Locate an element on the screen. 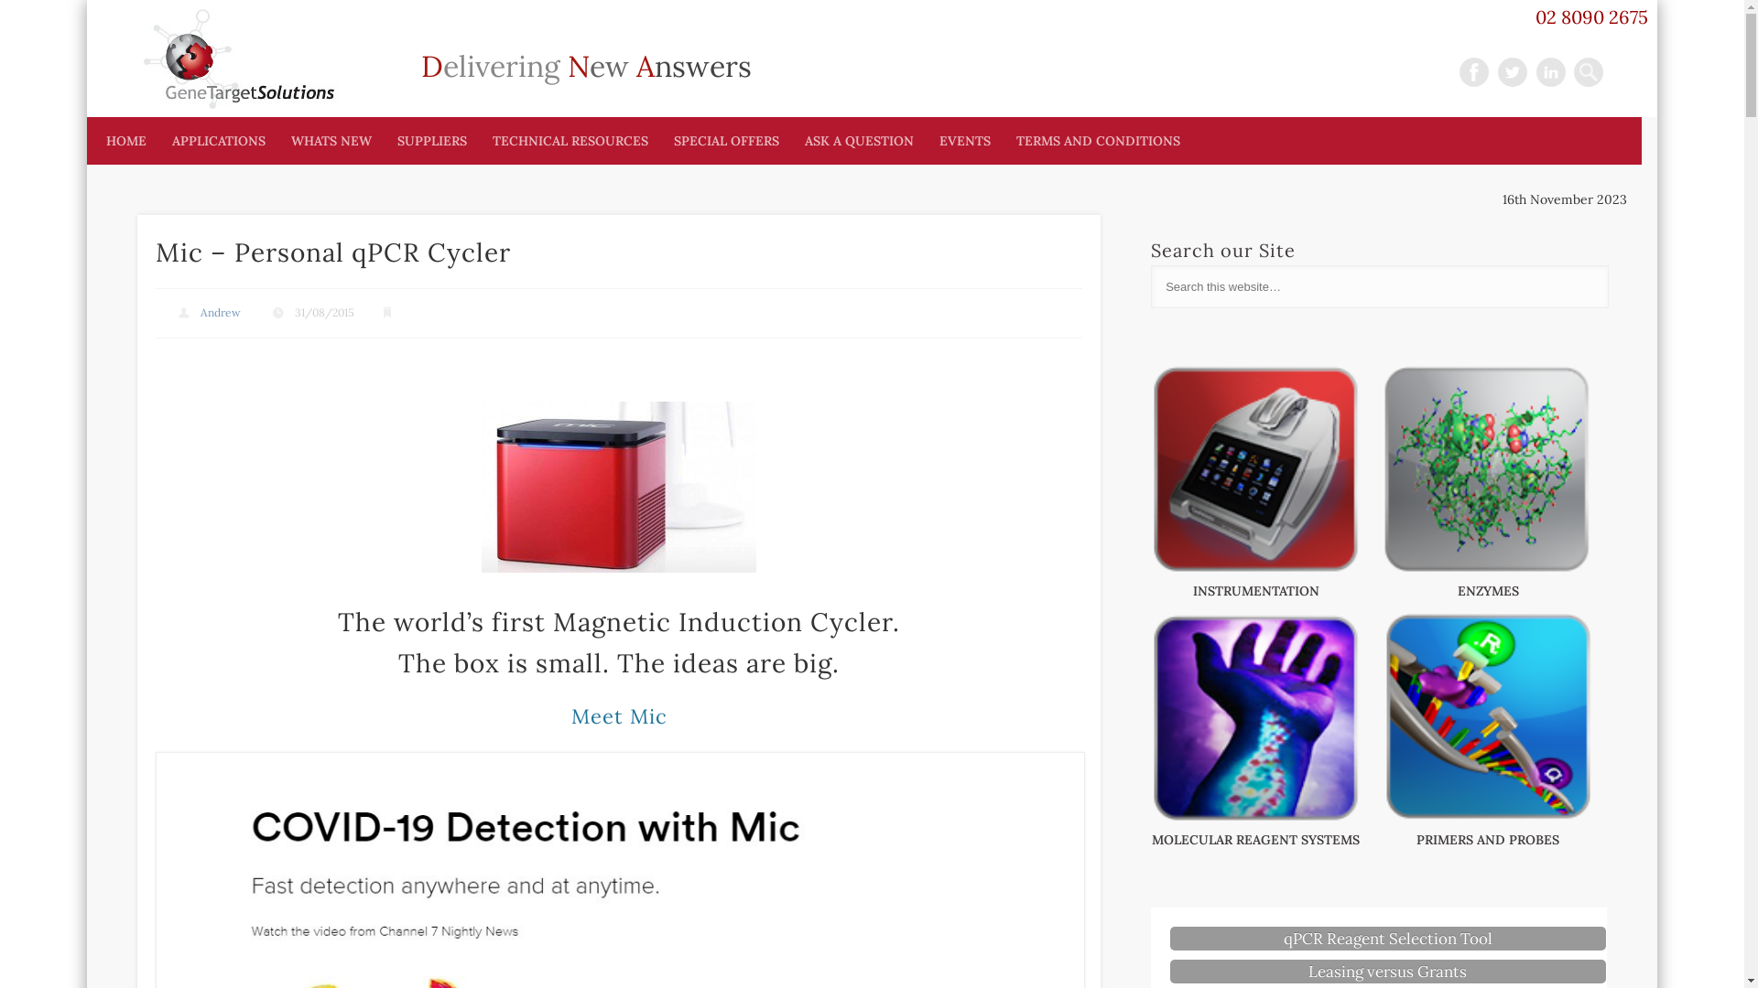 This screenshot has height=988, width=1758. APPLICATIONS is located at coordinates (219, 141).